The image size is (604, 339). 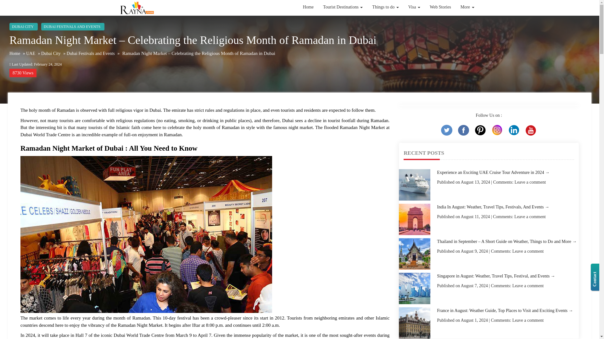 I want to click on Visa, so click(x=414, y=7).